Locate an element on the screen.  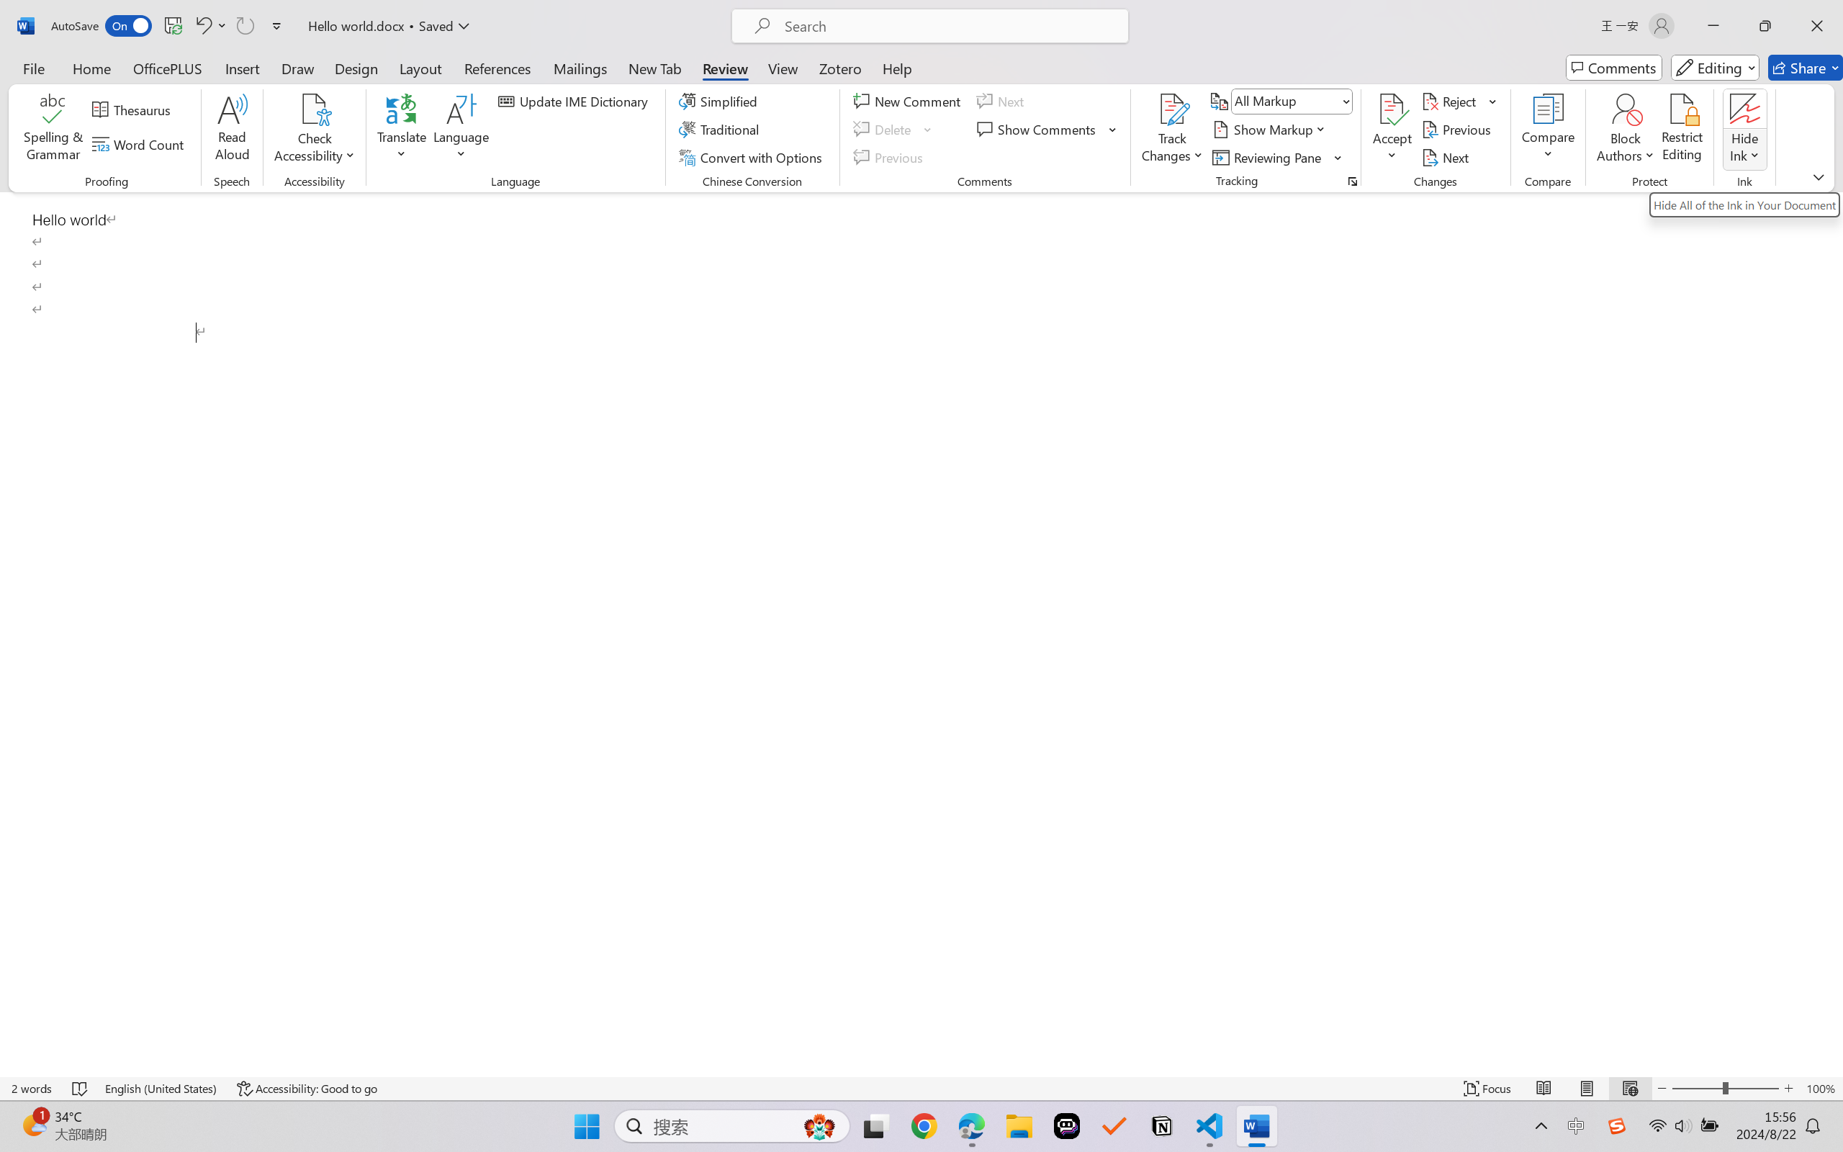
Translate is located at coordinates (402, 130).